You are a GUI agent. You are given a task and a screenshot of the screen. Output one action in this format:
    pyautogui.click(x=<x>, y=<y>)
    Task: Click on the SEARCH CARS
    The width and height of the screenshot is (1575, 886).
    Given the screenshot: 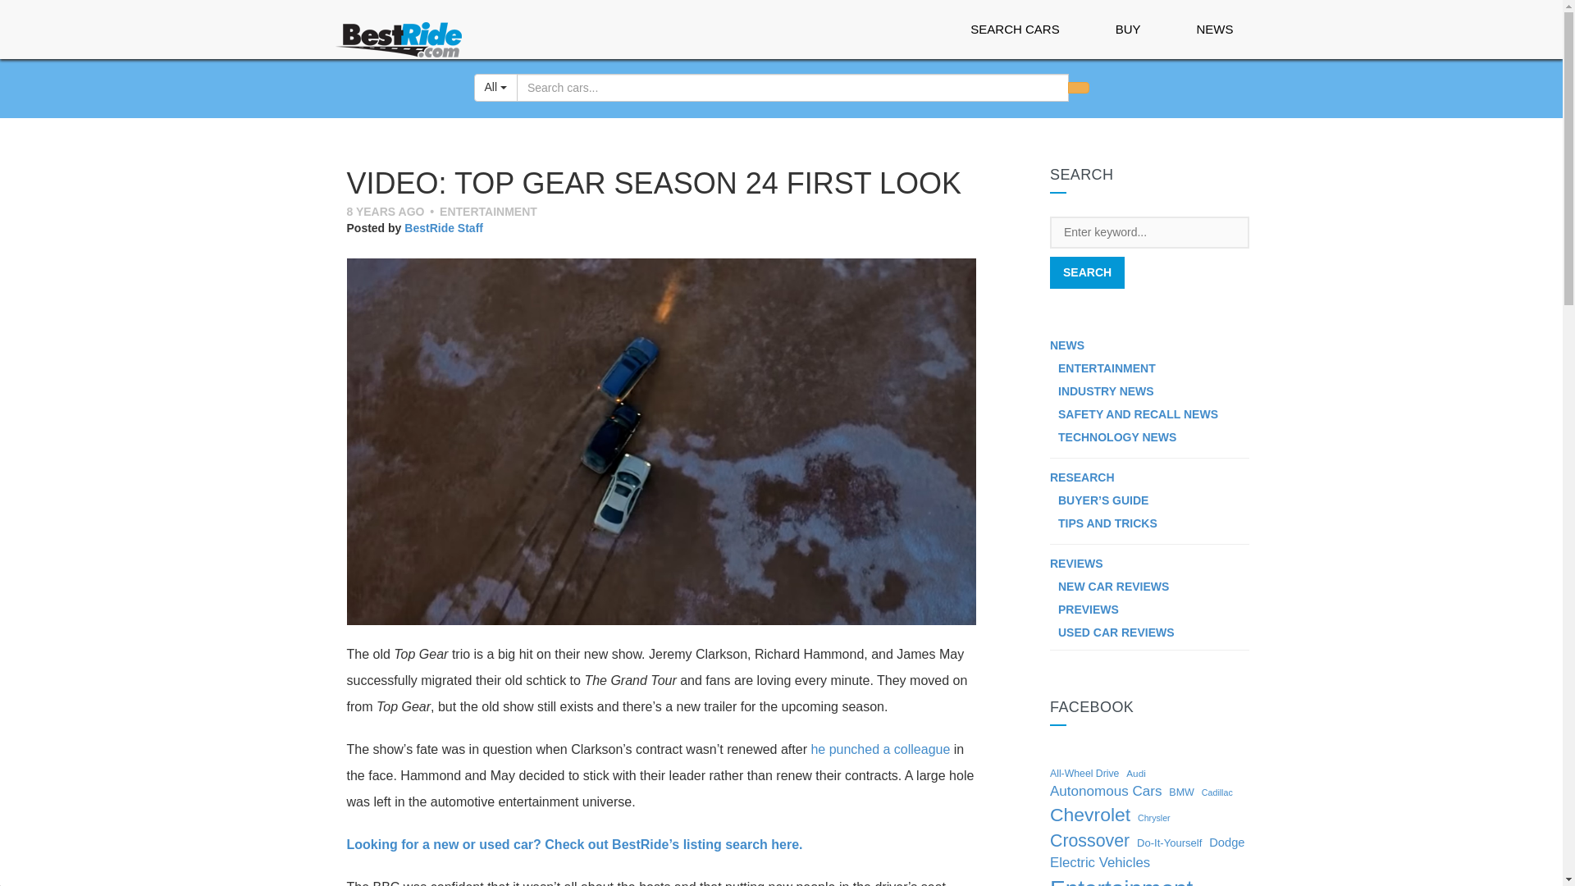 What is the action you would take?
    pyautogui.click(x=1015, y=30)
    